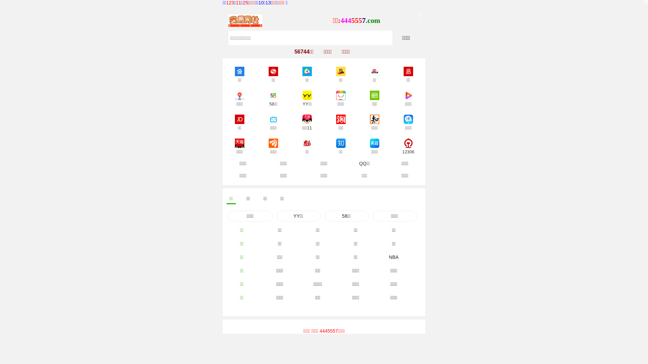  What do you see at coordinates (408, 142) in the screenshot?
I see `12306` at bounding box center [408, 142].